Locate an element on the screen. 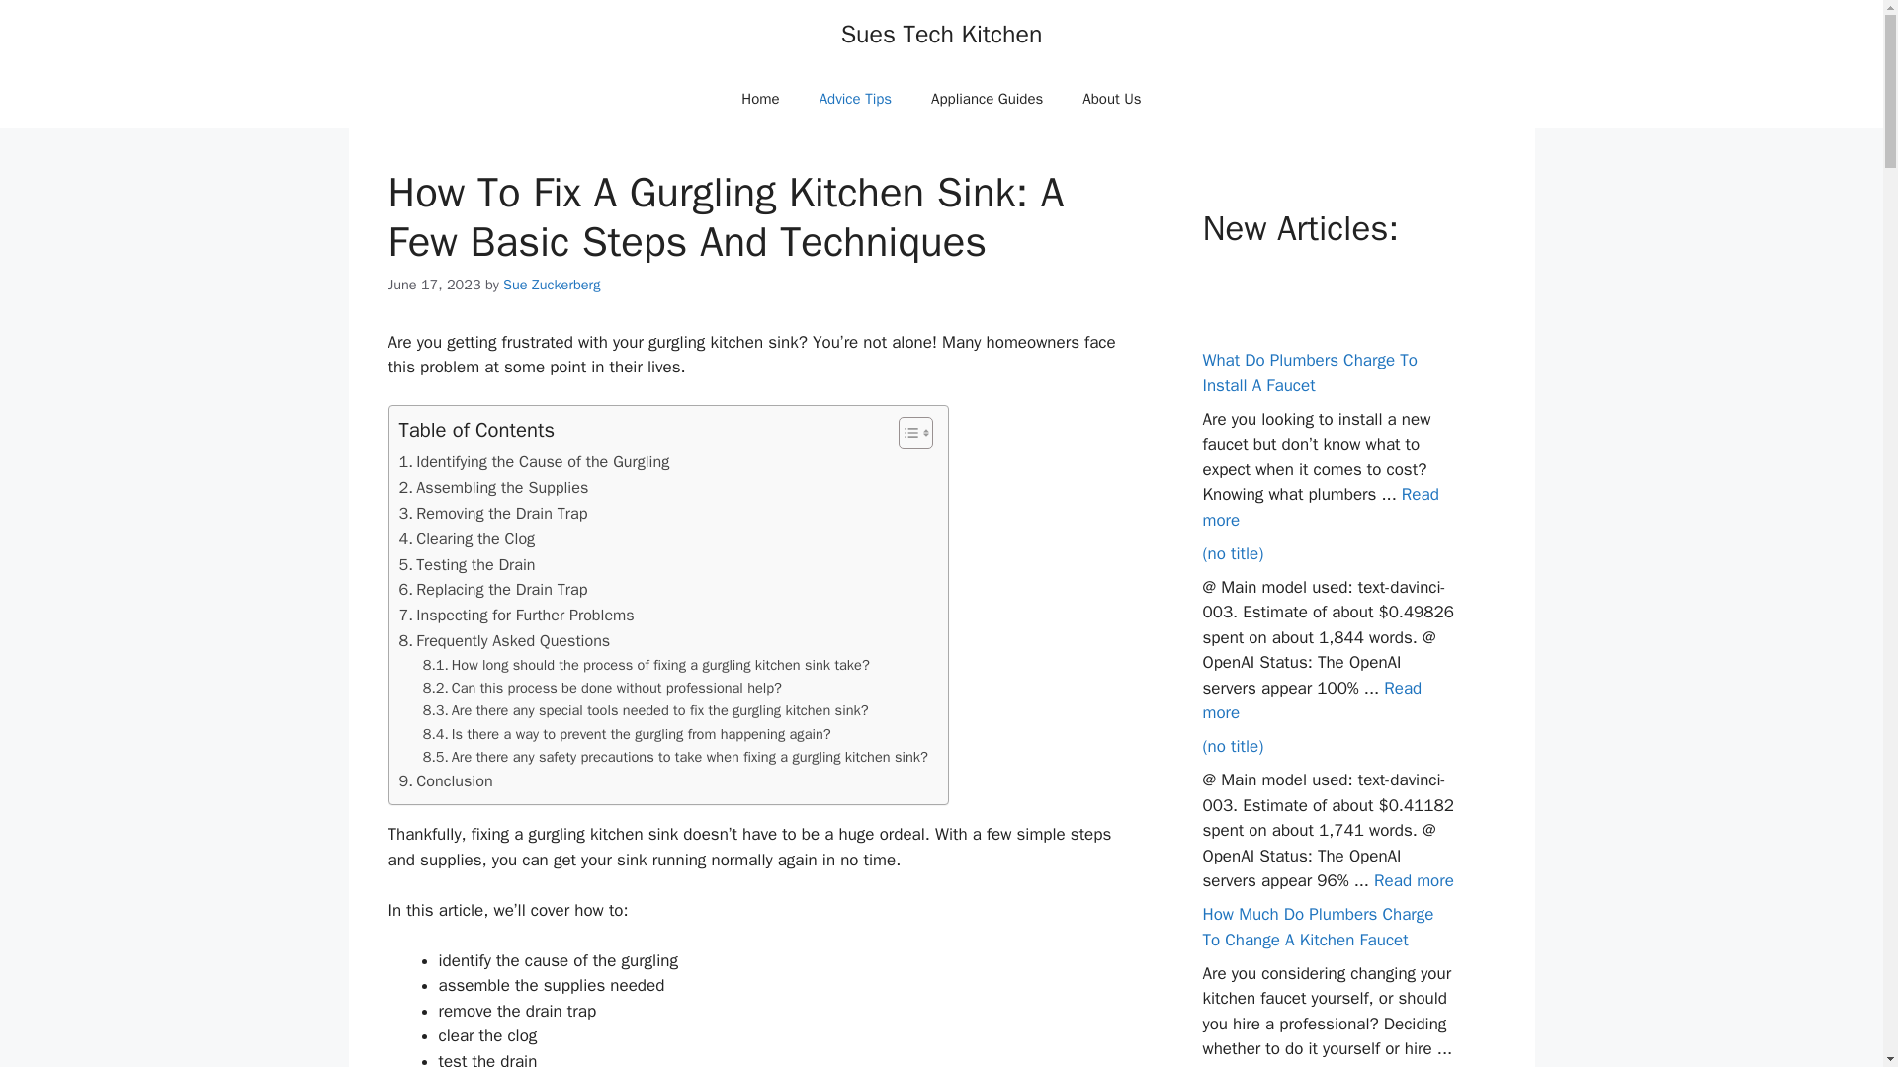 Image resolution: width=1898 pixels, height=1067 pixels. Can this process be done without professional help? is located at coordinates (603, 688).